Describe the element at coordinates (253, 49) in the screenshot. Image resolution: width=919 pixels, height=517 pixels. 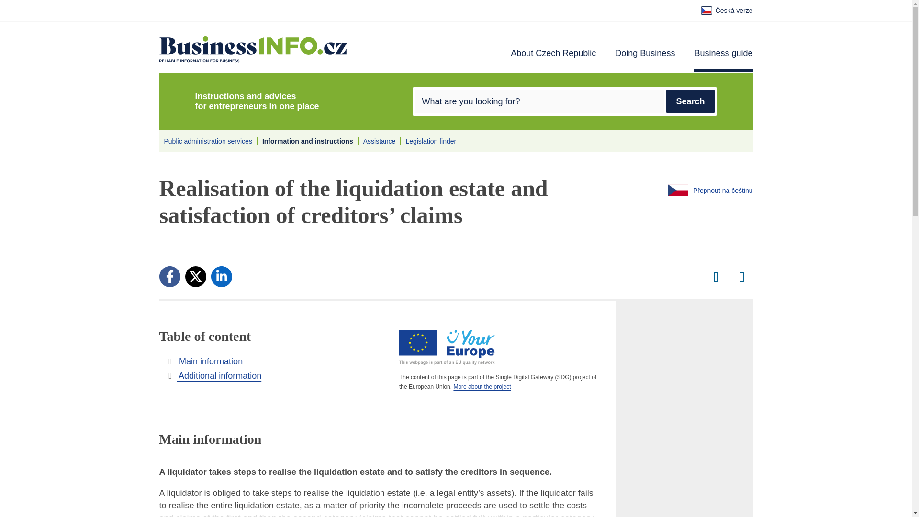
I see `Logo BusinessInfo` at that location.